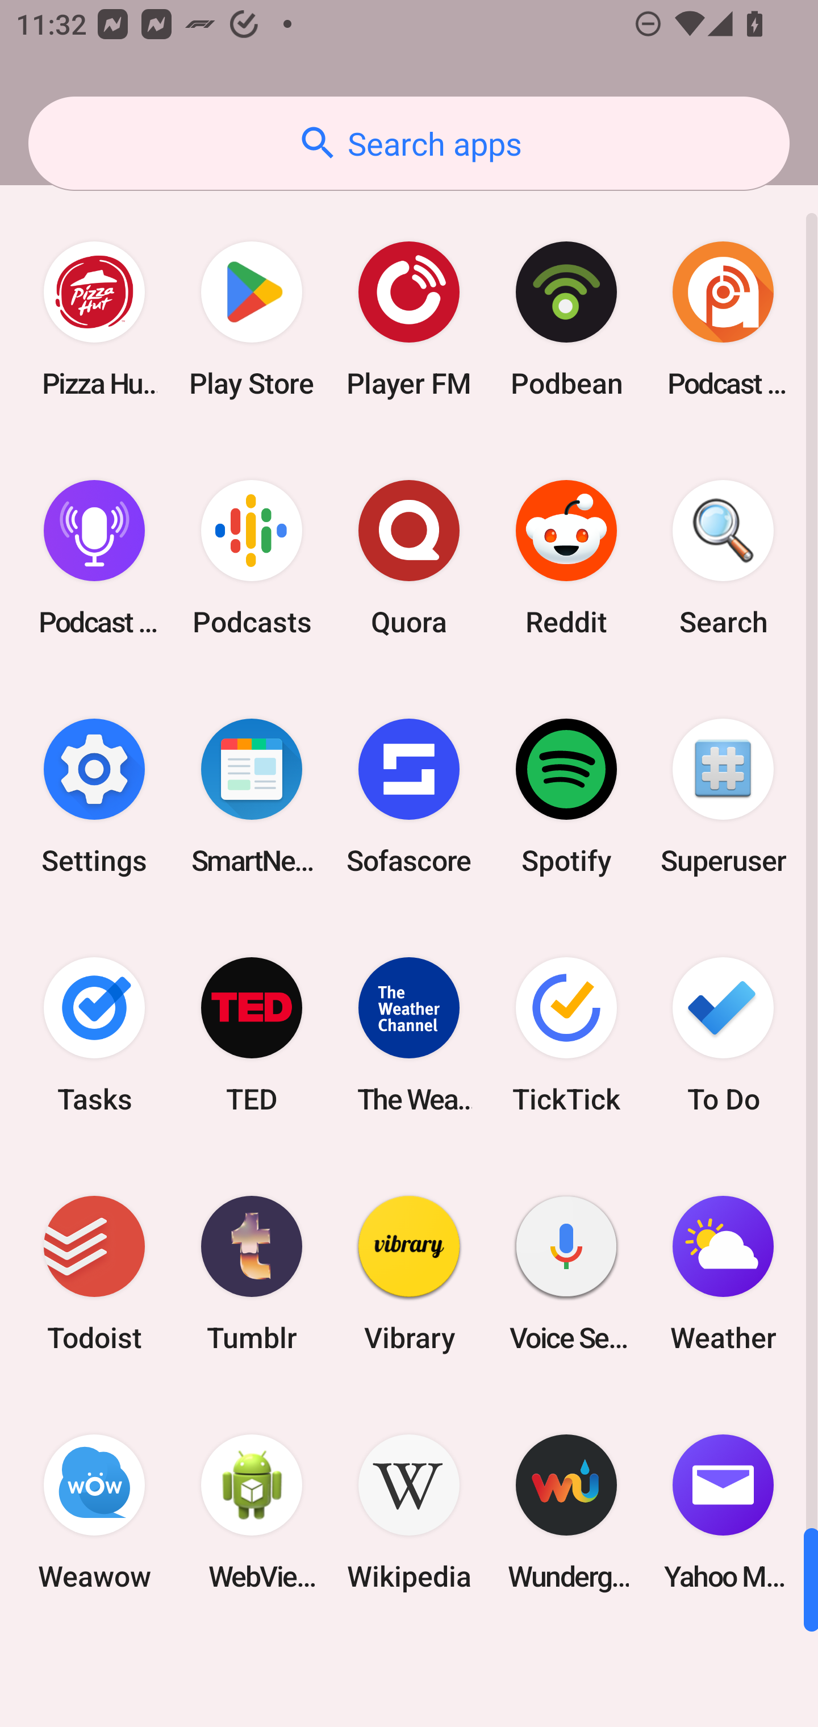  What do you see at coordinates (723, 1034) in the screenshot?
I see `To Do` at bounding box center [723, 1034].